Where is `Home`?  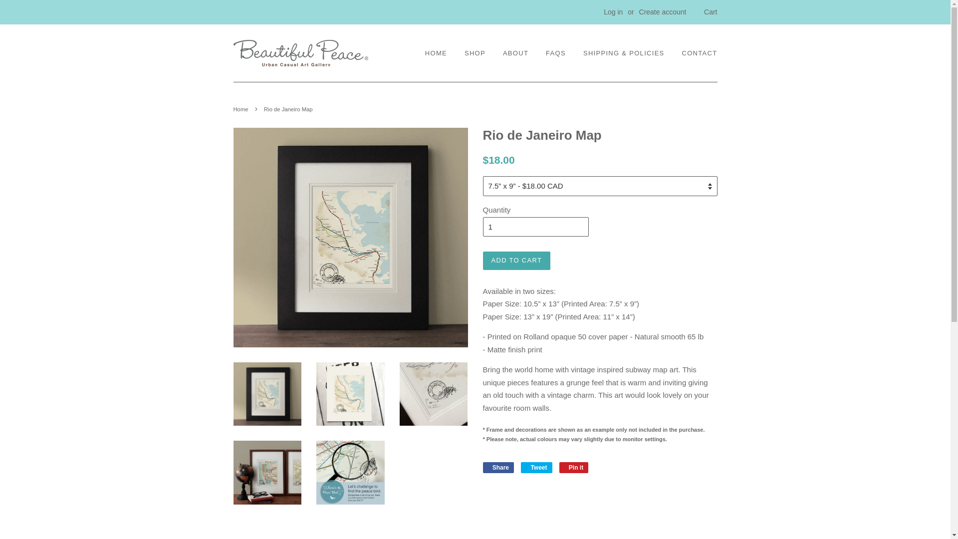 Home is located at coordinates (242, 109).